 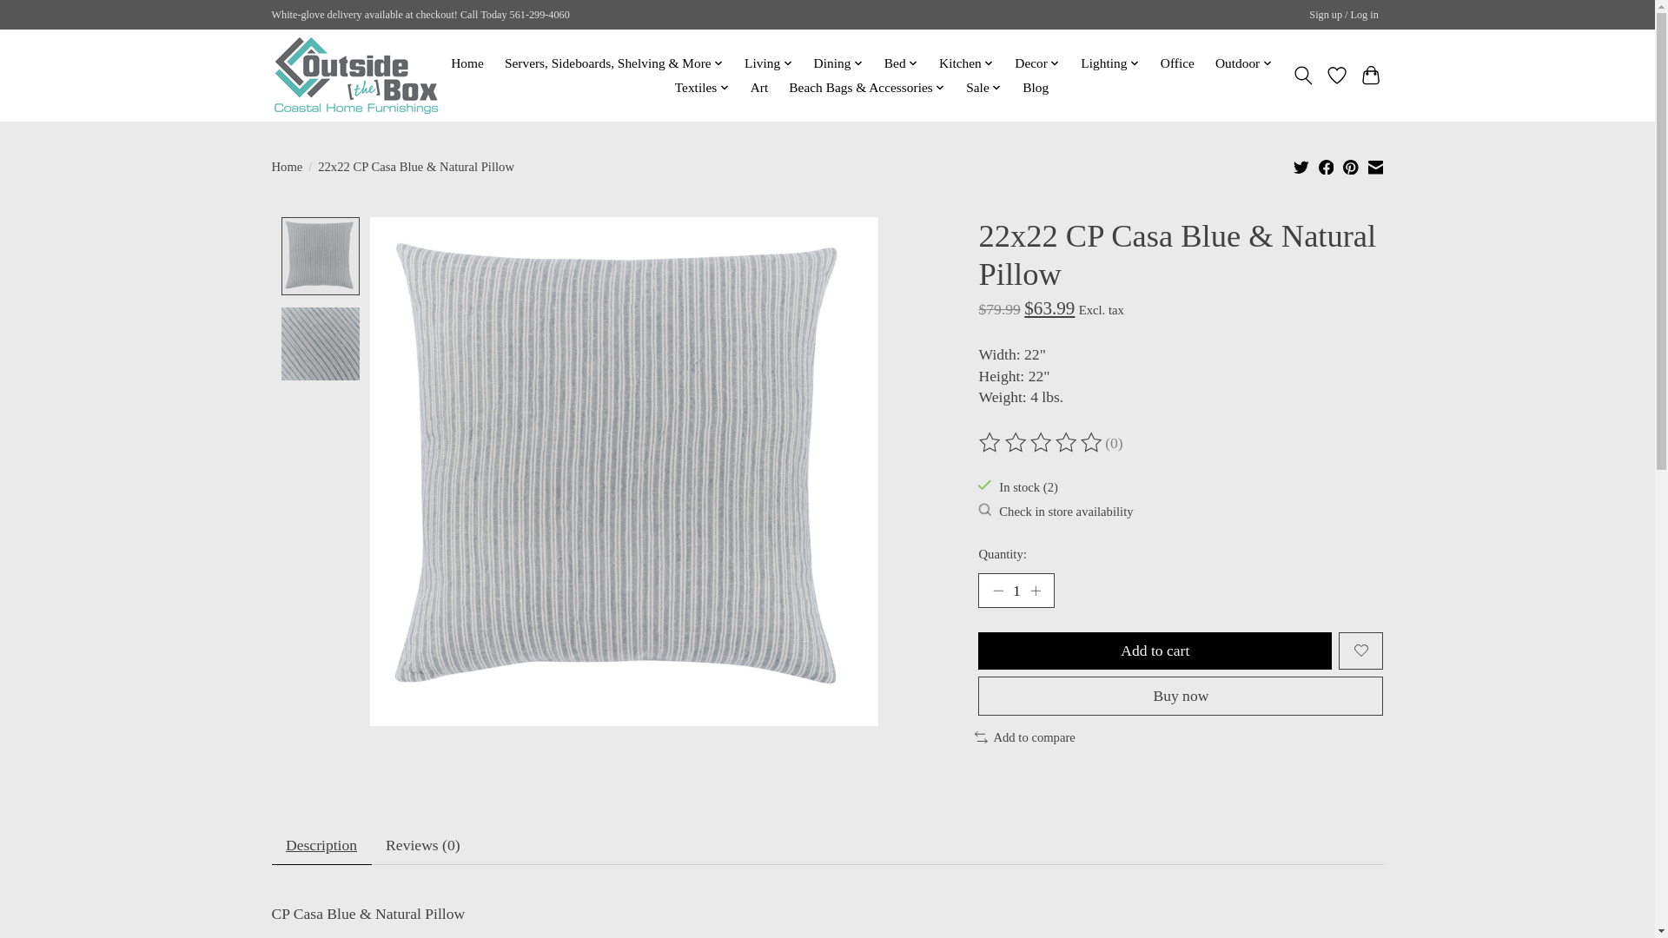 What do you see at coordinates (1016, 590) in the screenshot?
I see `1` at bounding box center [1016, 590].